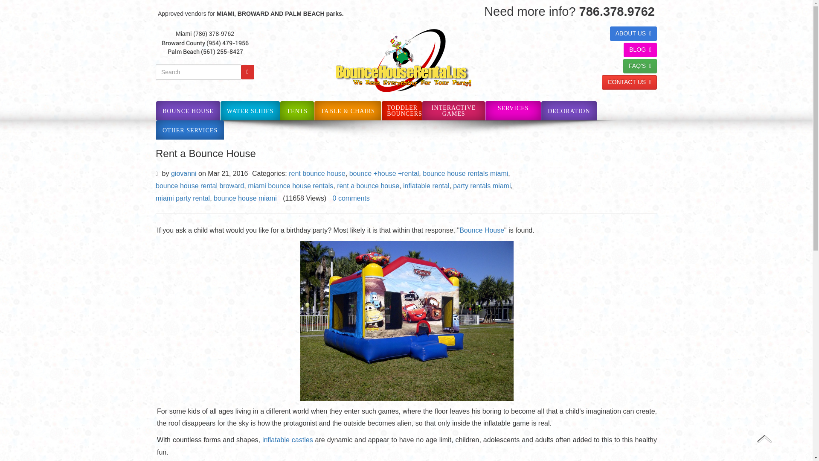 This screenshot has height=461, width=819. I want to click on BOUNCE HOUSE, so click(188, 111).